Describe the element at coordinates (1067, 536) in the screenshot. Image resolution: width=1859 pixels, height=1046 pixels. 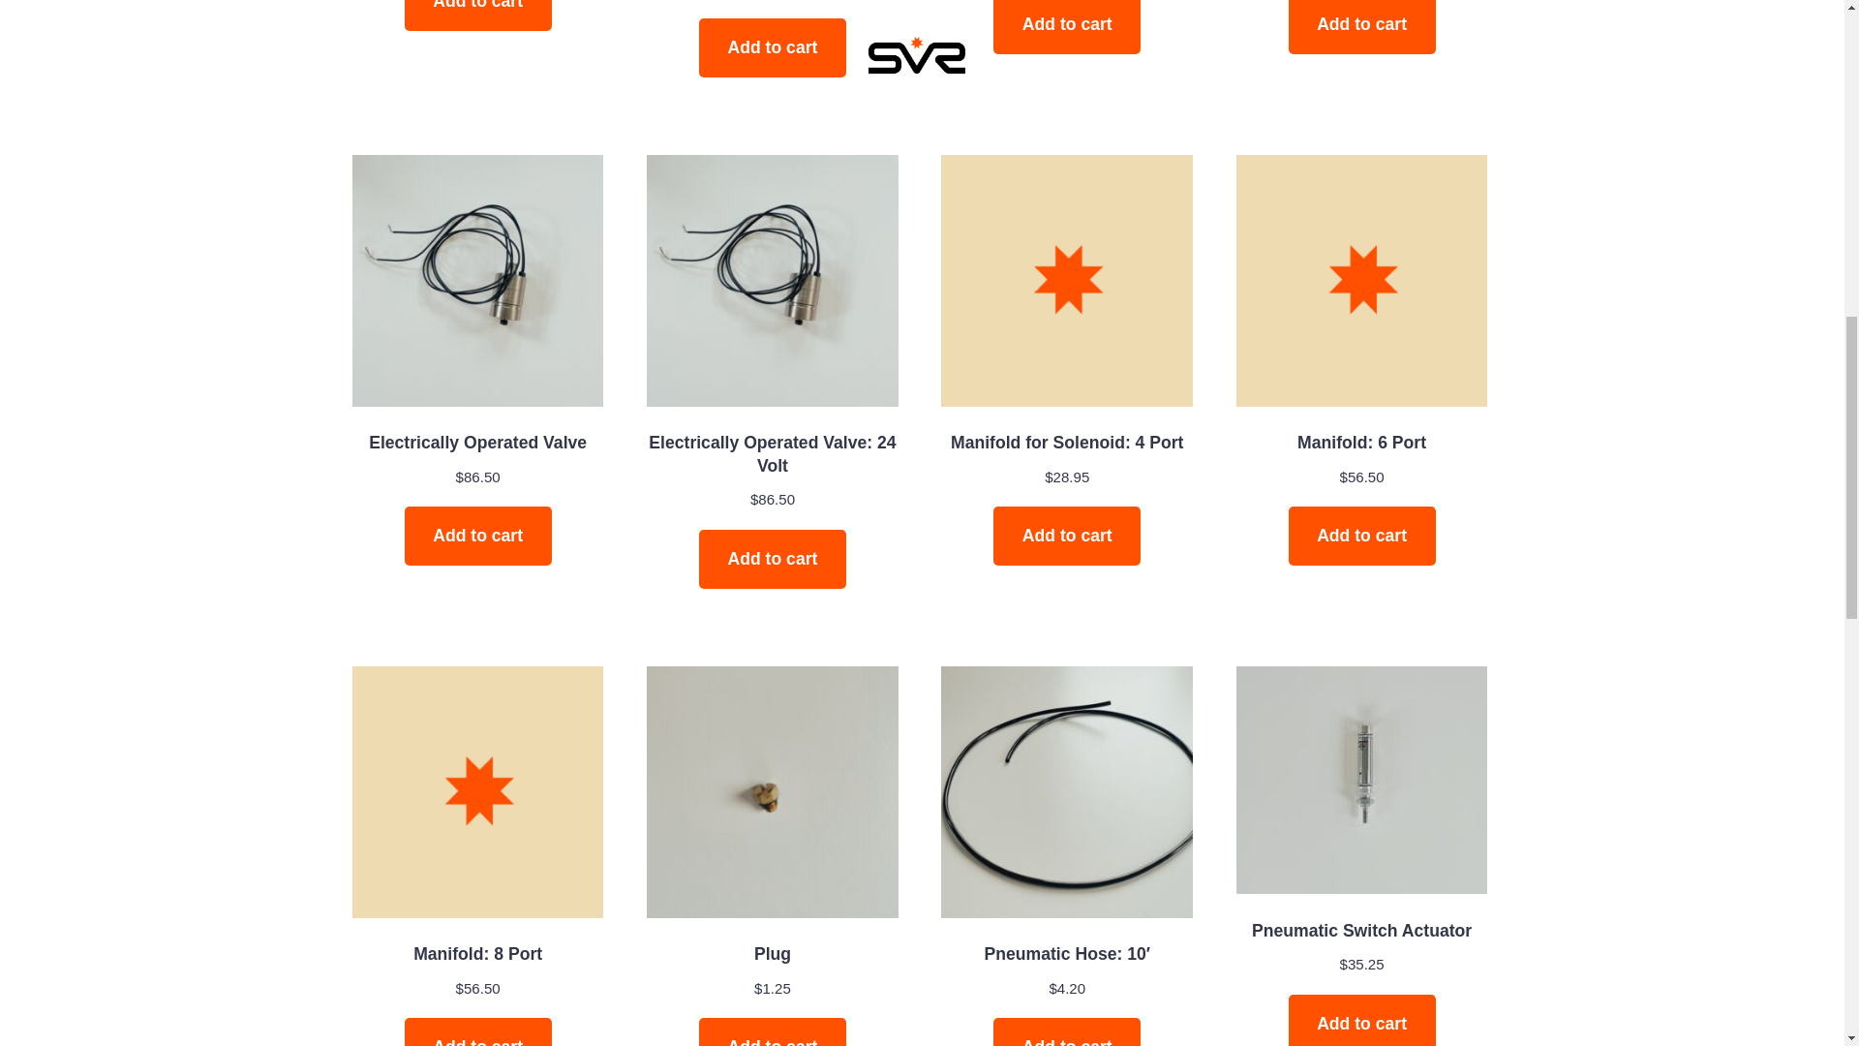
I see `Add to cart` at that location.